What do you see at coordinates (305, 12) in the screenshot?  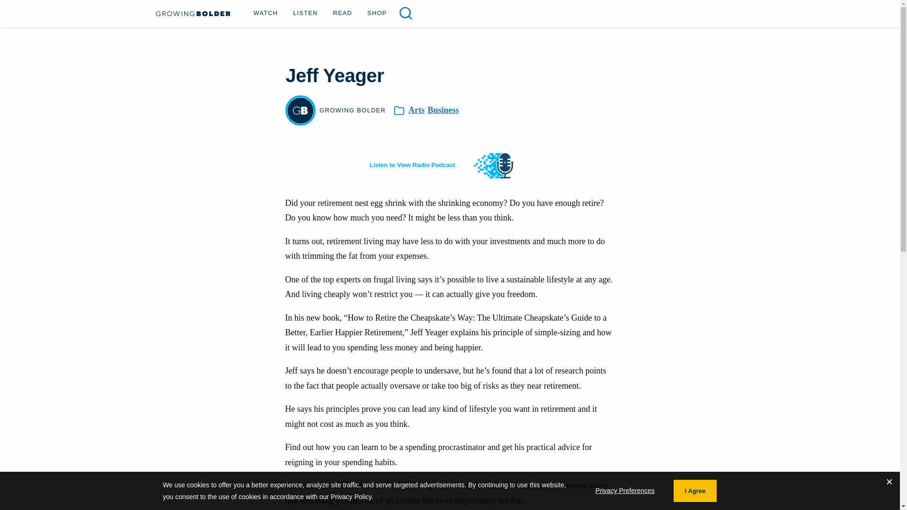 I see `LISTEN` at bounding box center [305, 12].